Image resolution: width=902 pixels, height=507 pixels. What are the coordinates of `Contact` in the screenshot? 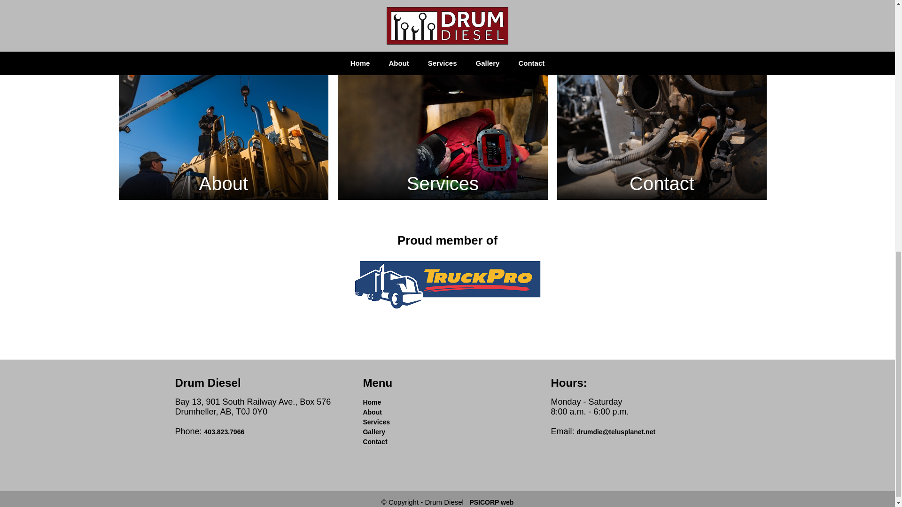 It's located at (374, 442).